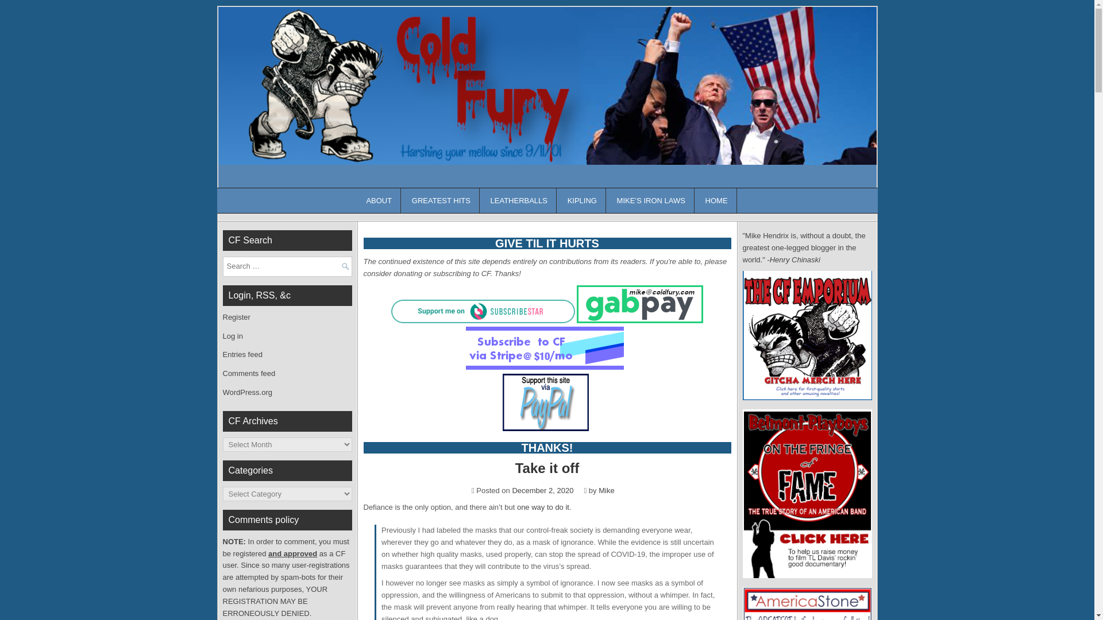 The width and height of the screenshot is (1103, 620). I want to click on GREATEST HITS, so click(441, 201).